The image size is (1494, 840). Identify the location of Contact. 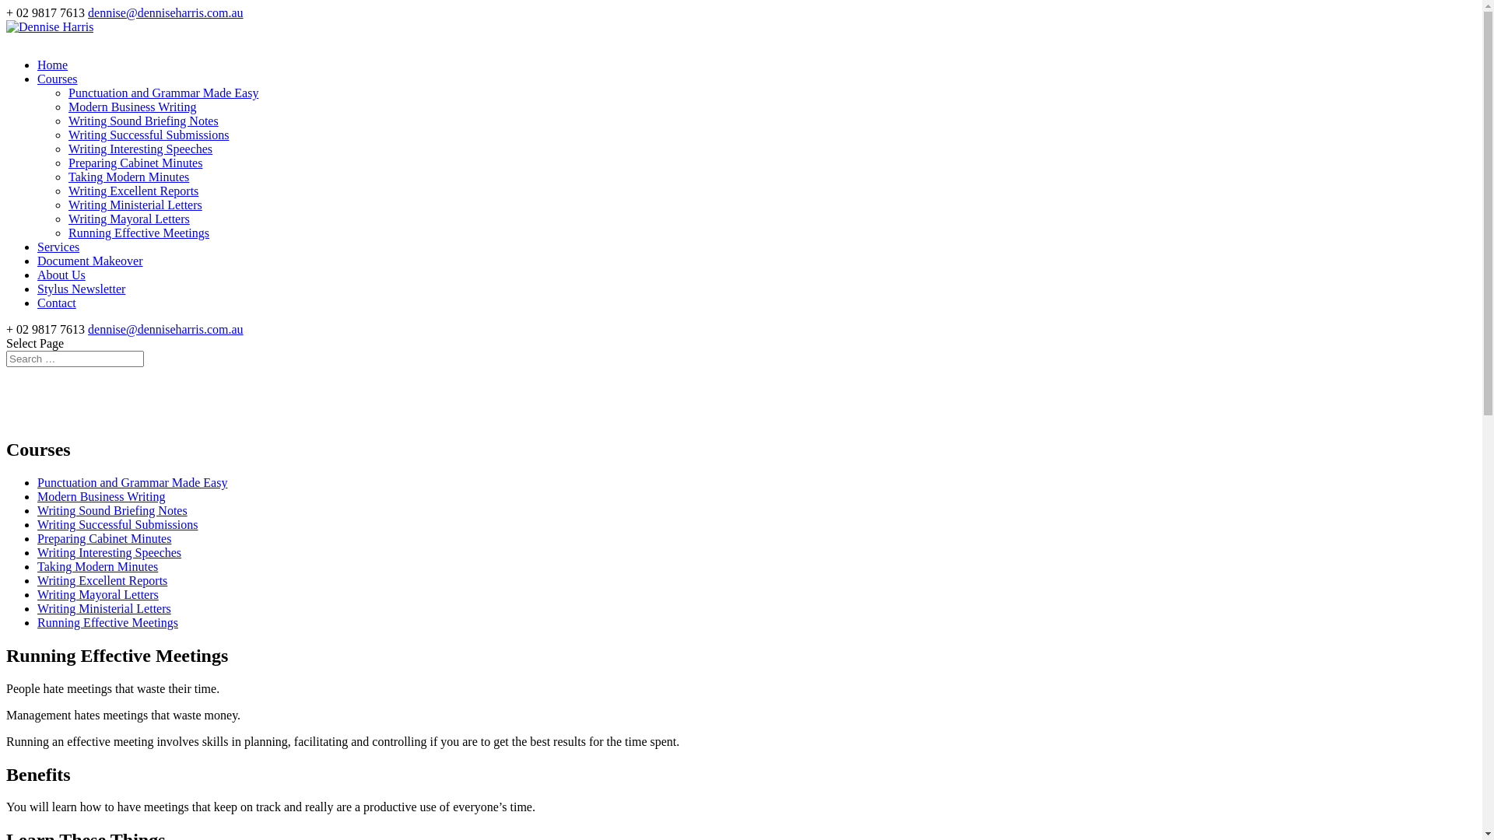
(57, 309).